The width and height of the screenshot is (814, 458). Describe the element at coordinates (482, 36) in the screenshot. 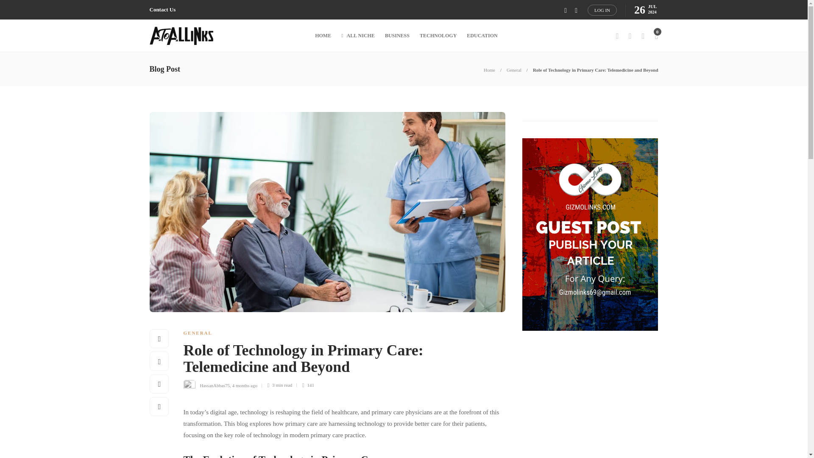

I see `EDUCATION` at that location.